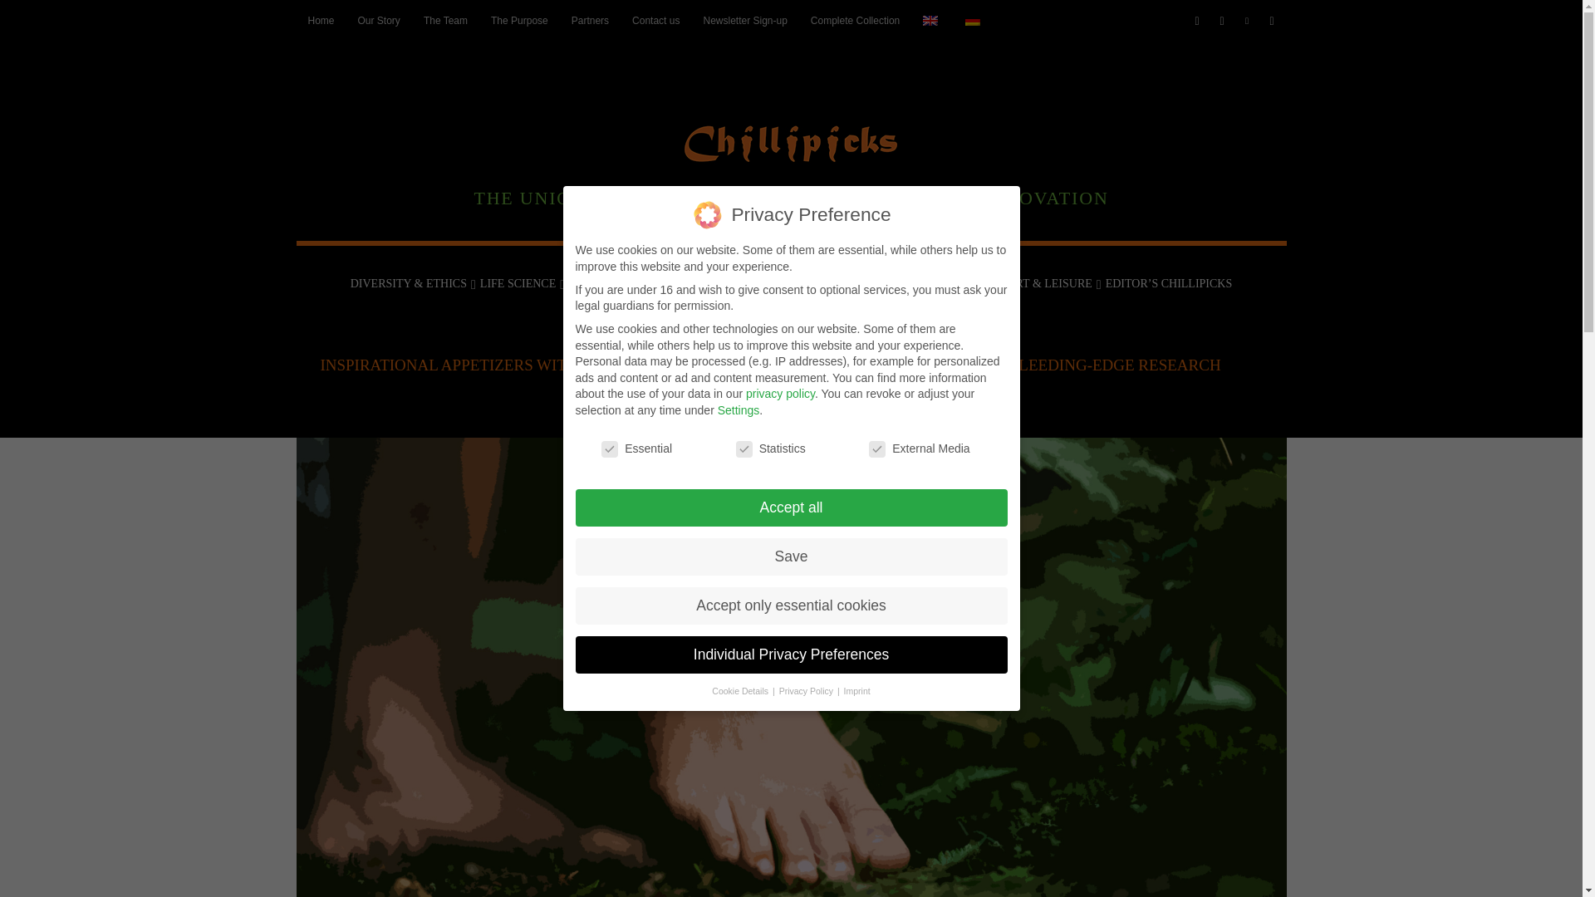 The width and height of the screenshot is (1595, 897). I want to click on Linkedin, so click(1247, 21).